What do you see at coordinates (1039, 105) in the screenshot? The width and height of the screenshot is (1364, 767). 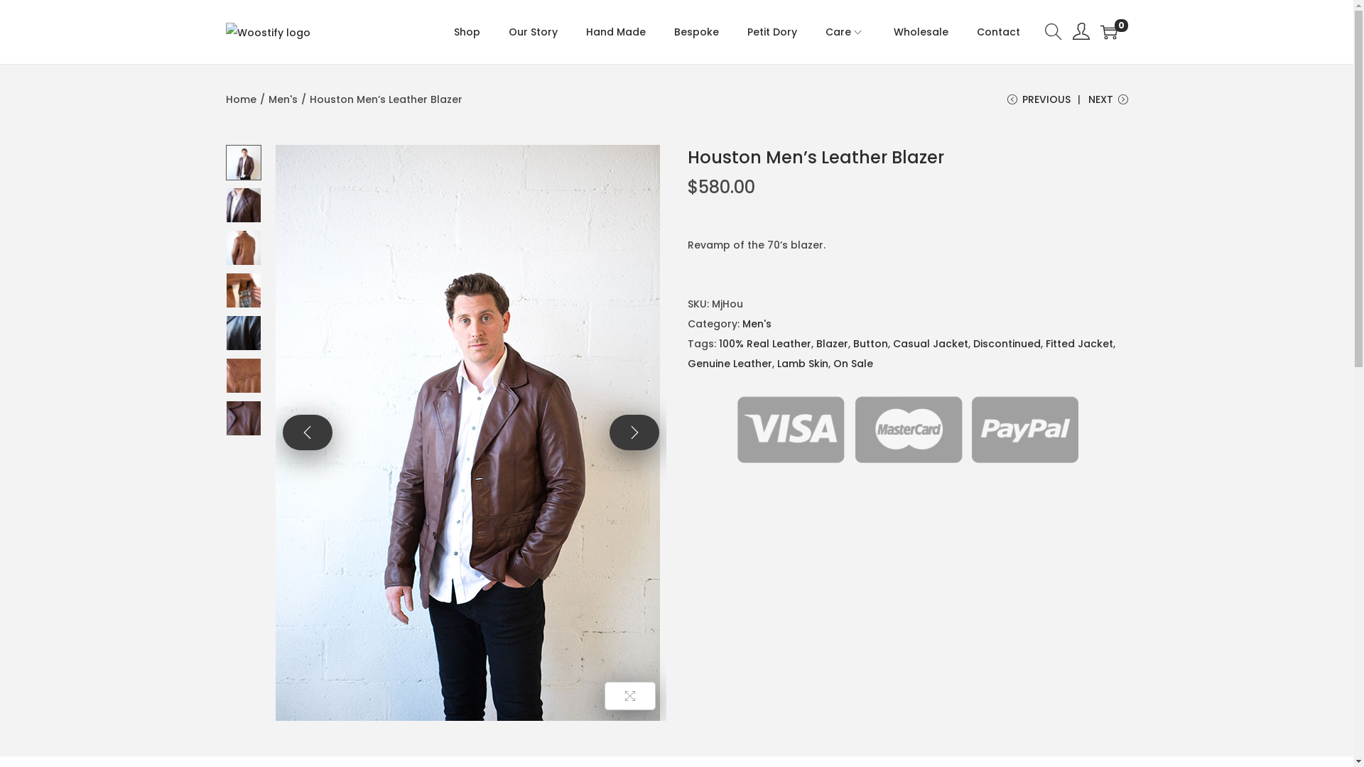 I see `PREVIOUS` at bounding box center [1039, 105].